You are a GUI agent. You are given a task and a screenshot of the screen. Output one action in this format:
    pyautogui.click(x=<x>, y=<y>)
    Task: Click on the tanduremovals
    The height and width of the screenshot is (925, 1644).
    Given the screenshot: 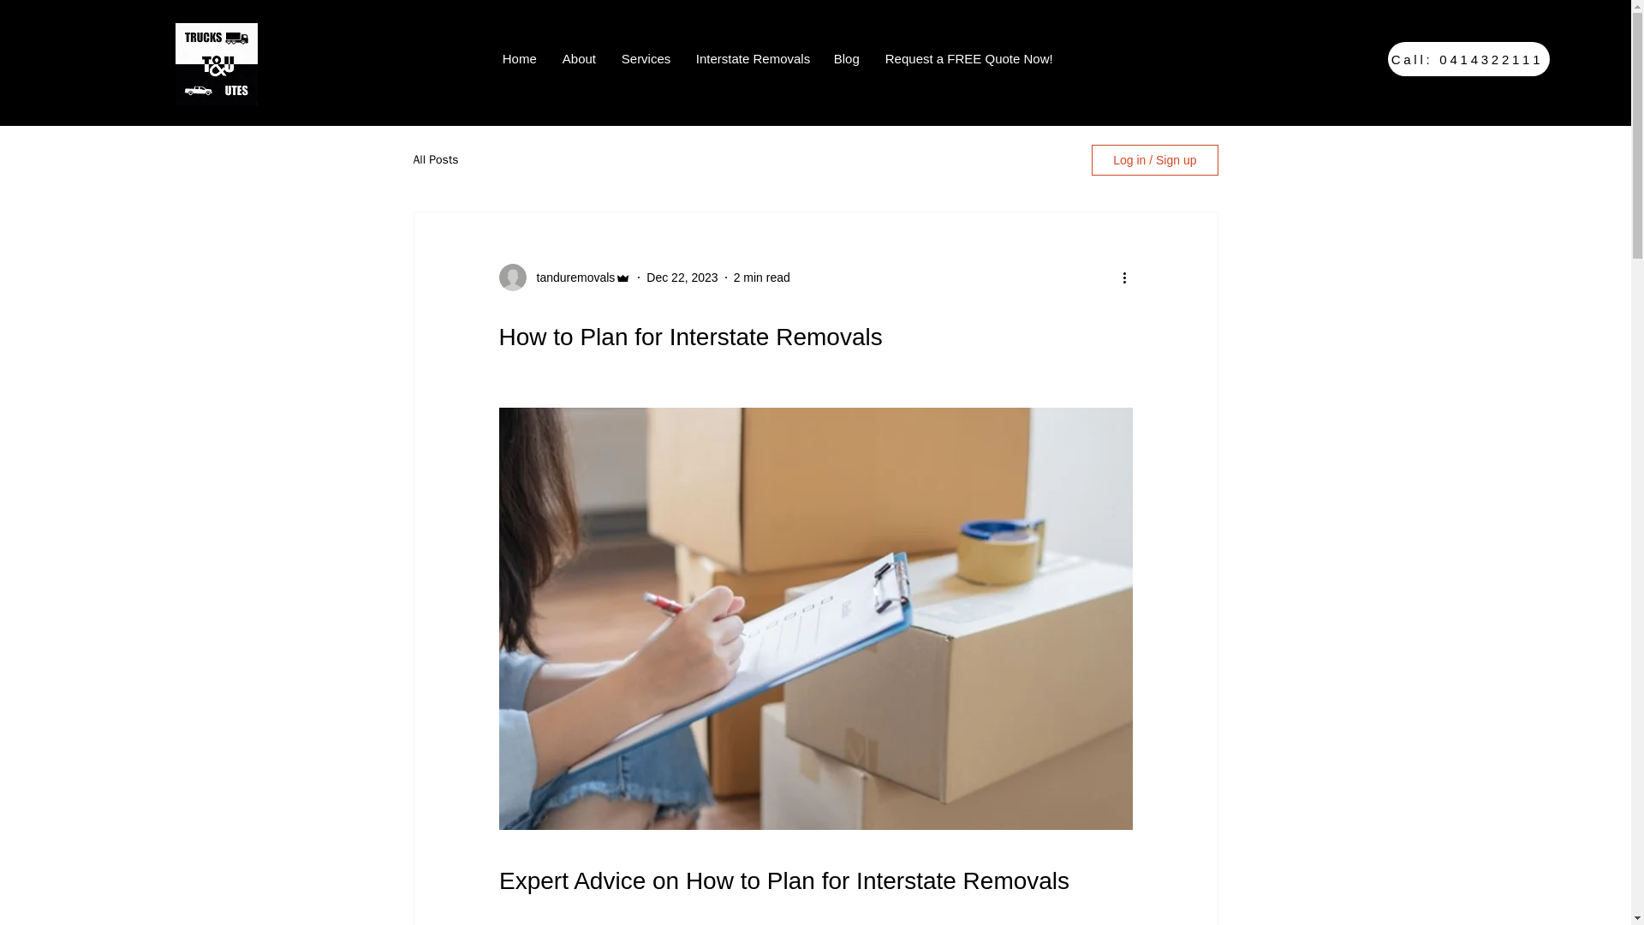 What is the action you would take?
    pyautogui.click(x=570, y=277)
    